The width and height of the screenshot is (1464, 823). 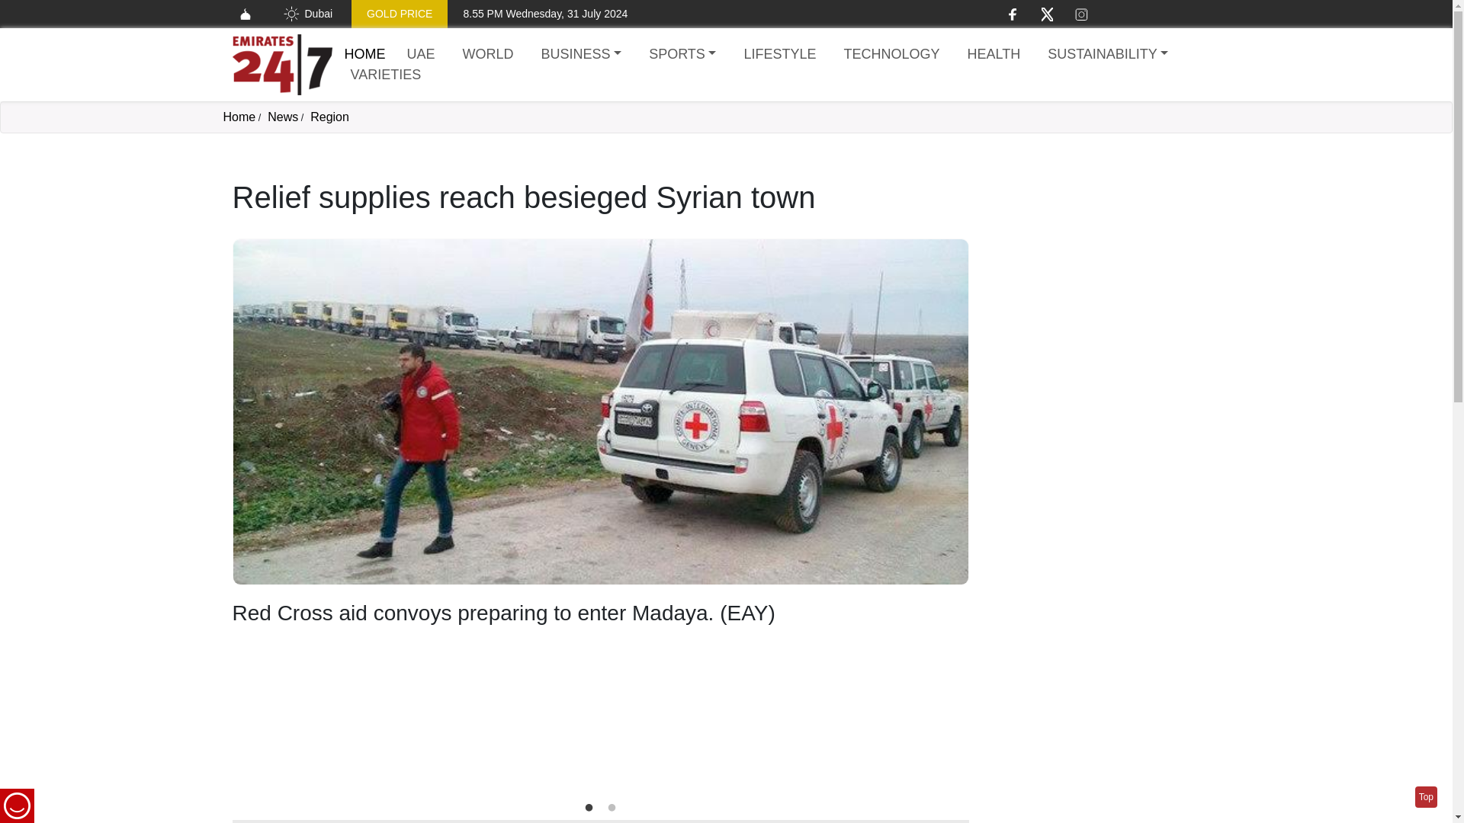 What do you see at coordinates (421, 55) in the screenshot?
I see `UAE` at bounding box center [421, 55].